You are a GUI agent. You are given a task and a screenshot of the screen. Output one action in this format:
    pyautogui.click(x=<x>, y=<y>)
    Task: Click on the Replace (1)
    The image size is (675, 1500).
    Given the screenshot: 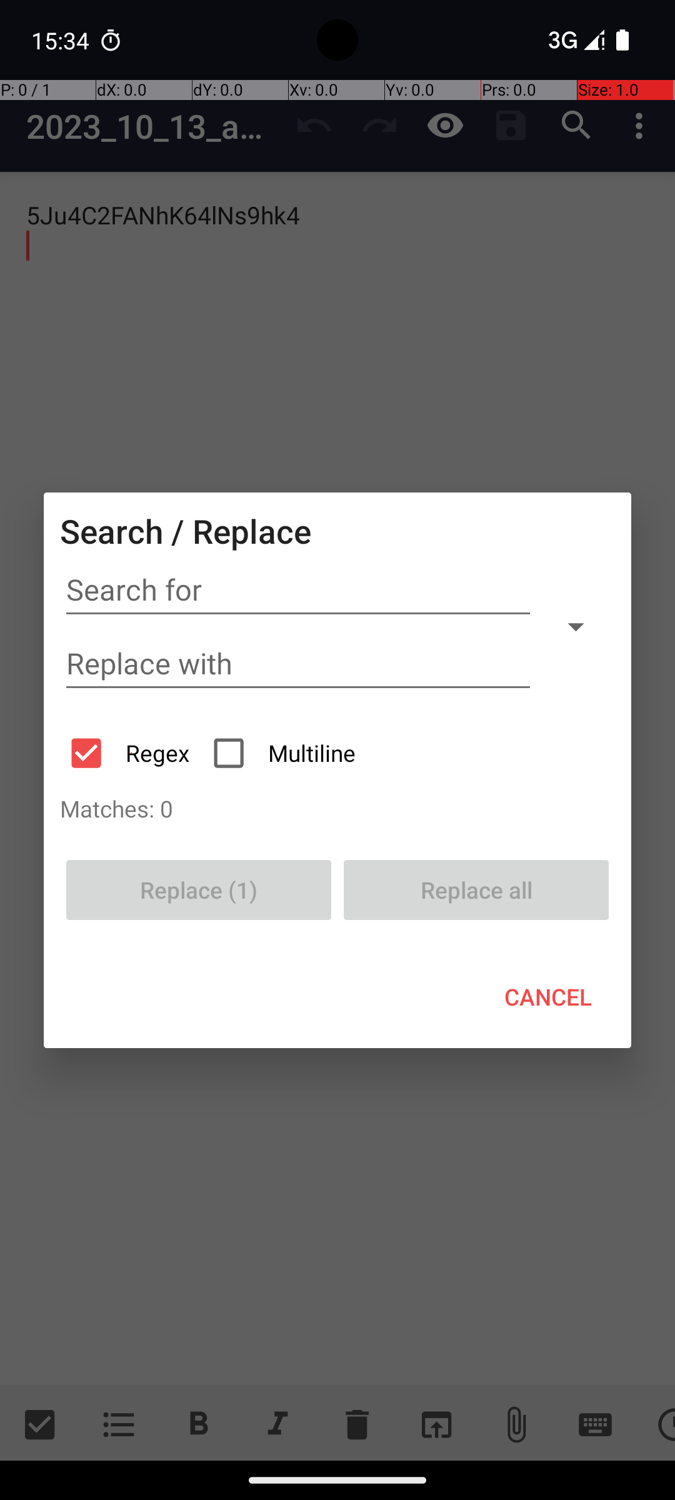 What is the action you would take?
    pyautogui.click(x=199, y=890)
    